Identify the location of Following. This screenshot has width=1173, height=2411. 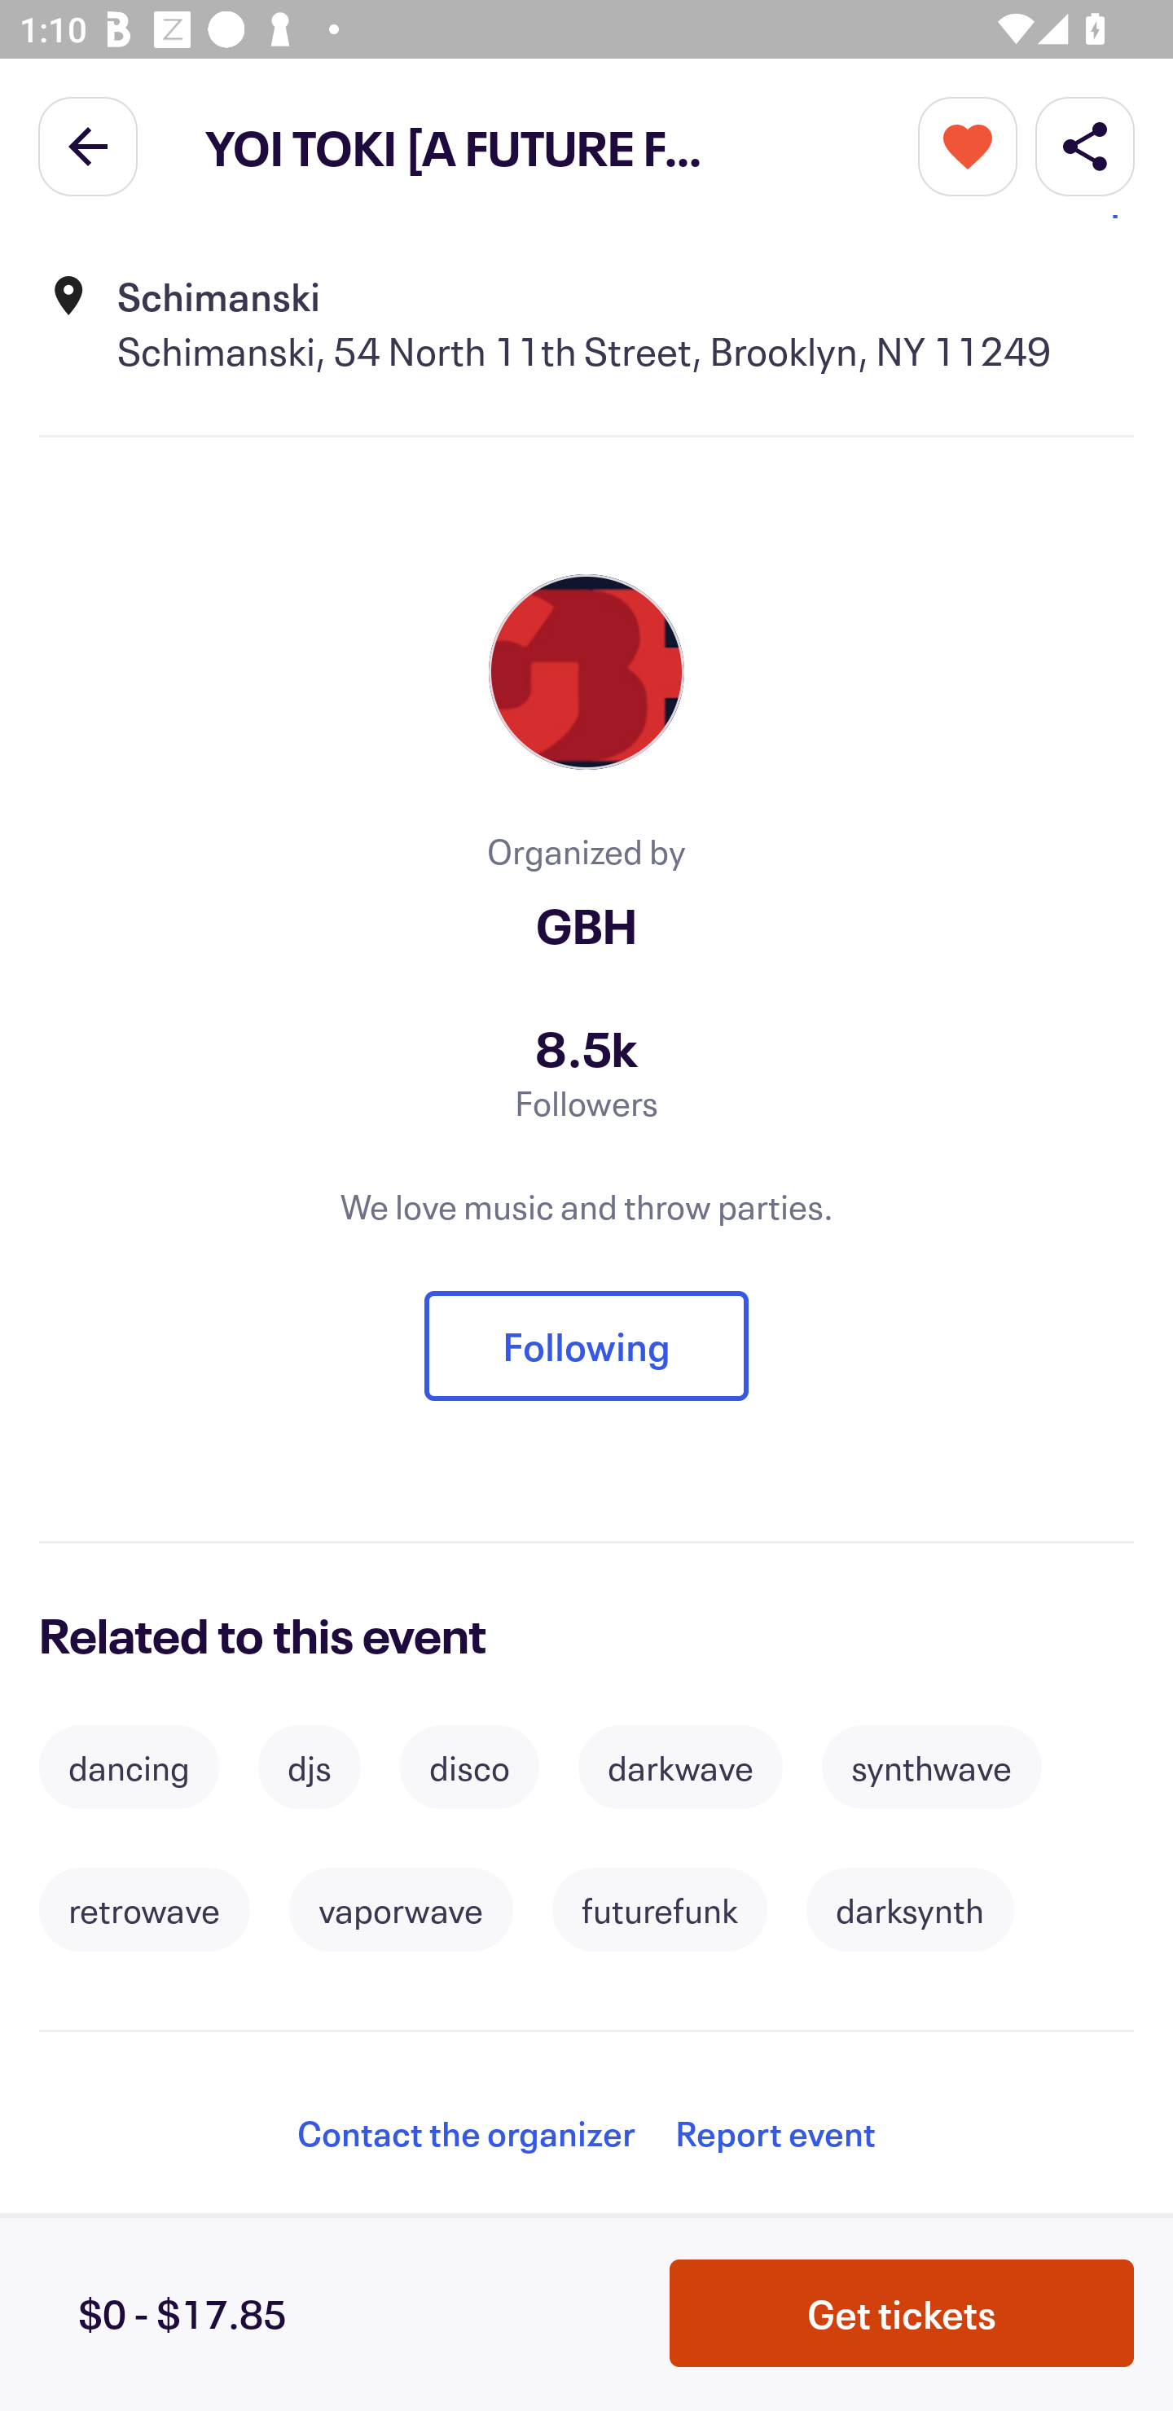
(586, 1346).